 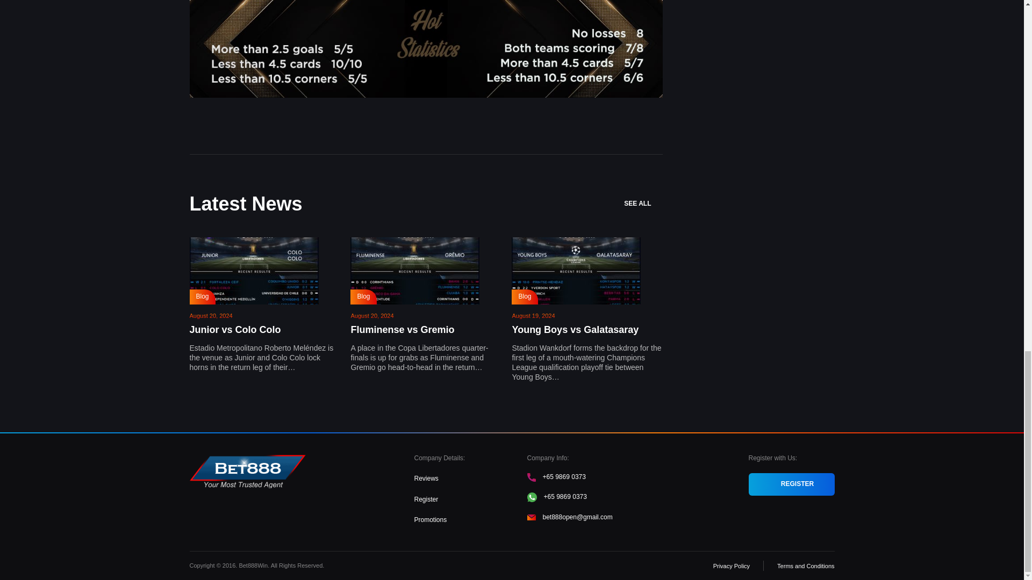 What do you see at coordinates (643, 204) in the screenshot?
I see `SEE ALL` at bounding box center [643, 204].